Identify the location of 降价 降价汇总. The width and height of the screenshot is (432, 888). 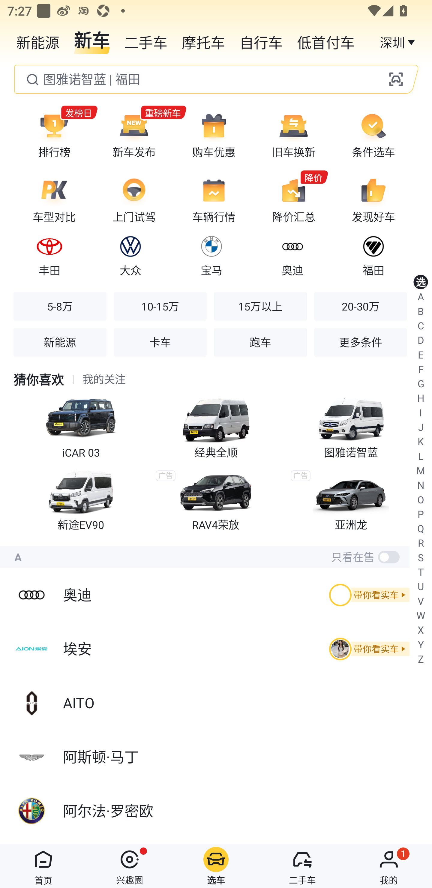
(293, 200).